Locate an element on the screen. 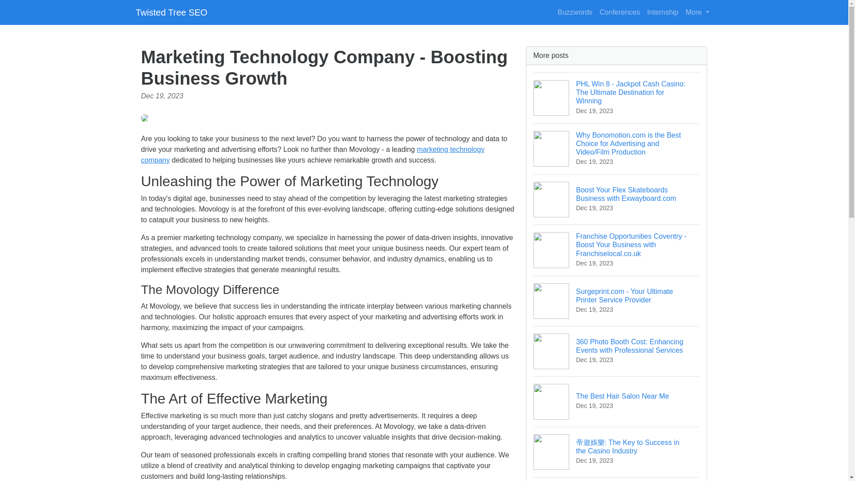 The image size is (855, 481). More is located at coordinates (575, 12).